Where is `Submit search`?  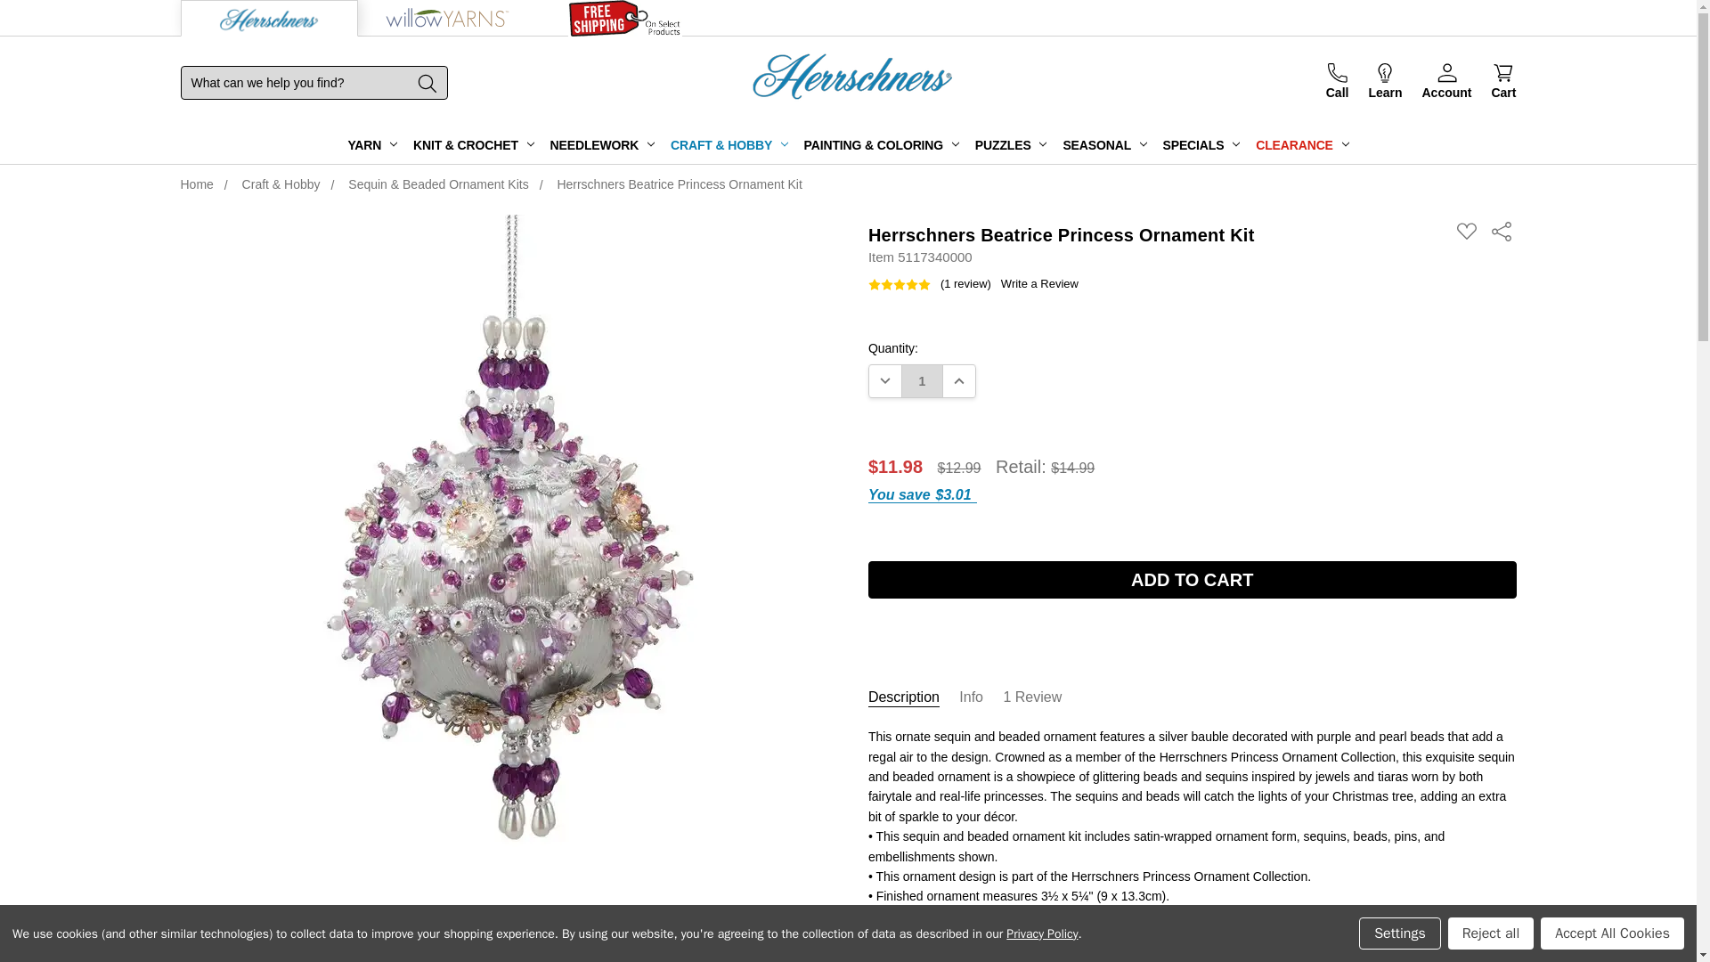
Submit search is located at coordinates (427, 82).